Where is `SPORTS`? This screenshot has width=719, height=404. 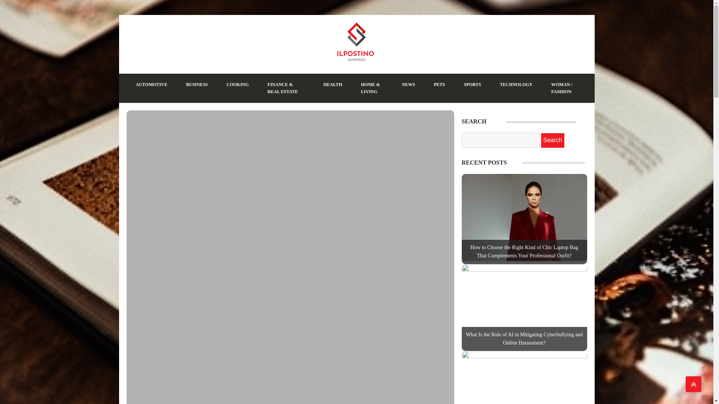 SPORTS is located at coordinates (472, 85).